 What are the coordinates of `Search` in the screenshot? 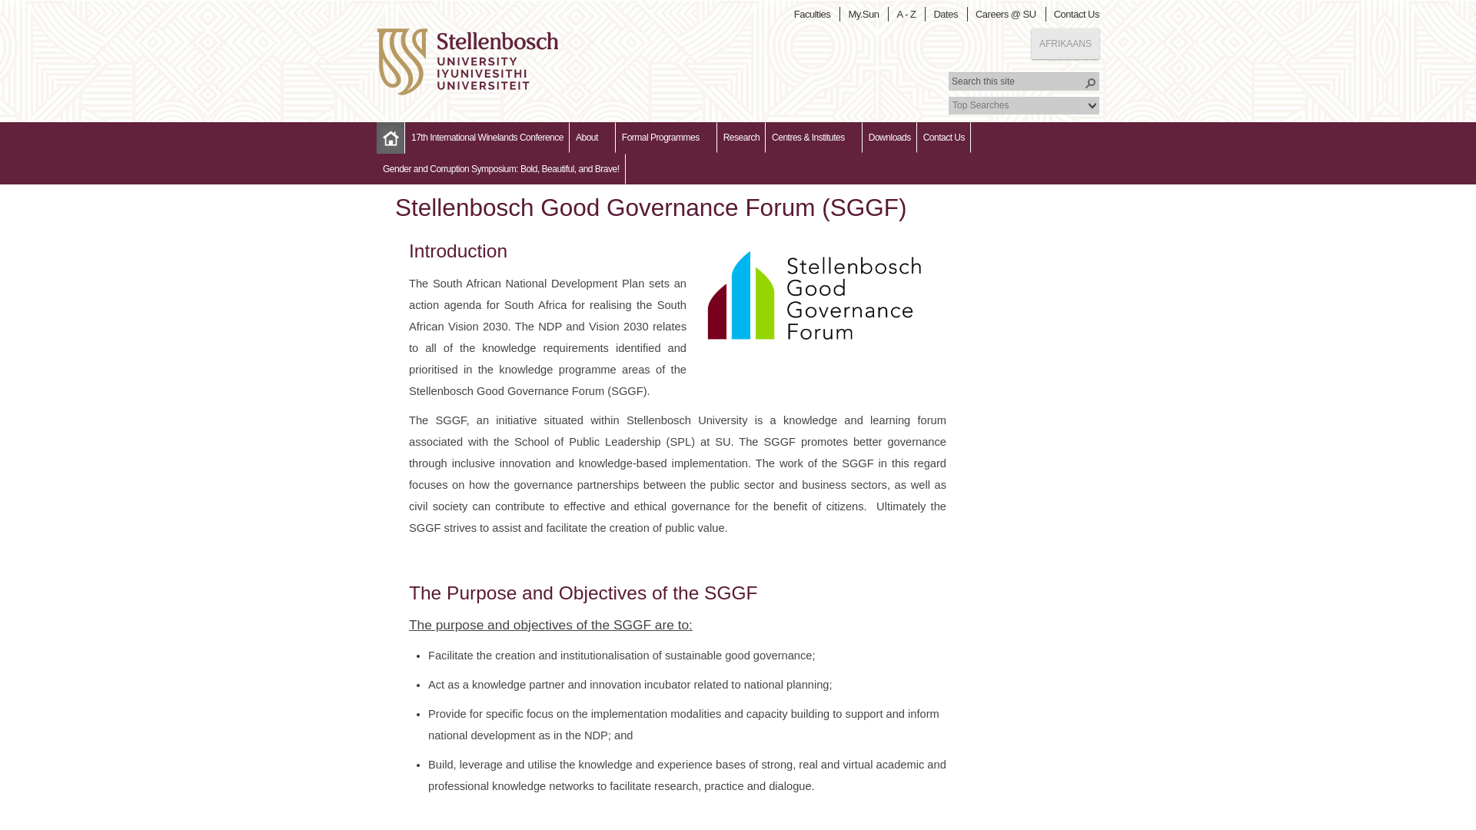 It's located at (1090, 83).